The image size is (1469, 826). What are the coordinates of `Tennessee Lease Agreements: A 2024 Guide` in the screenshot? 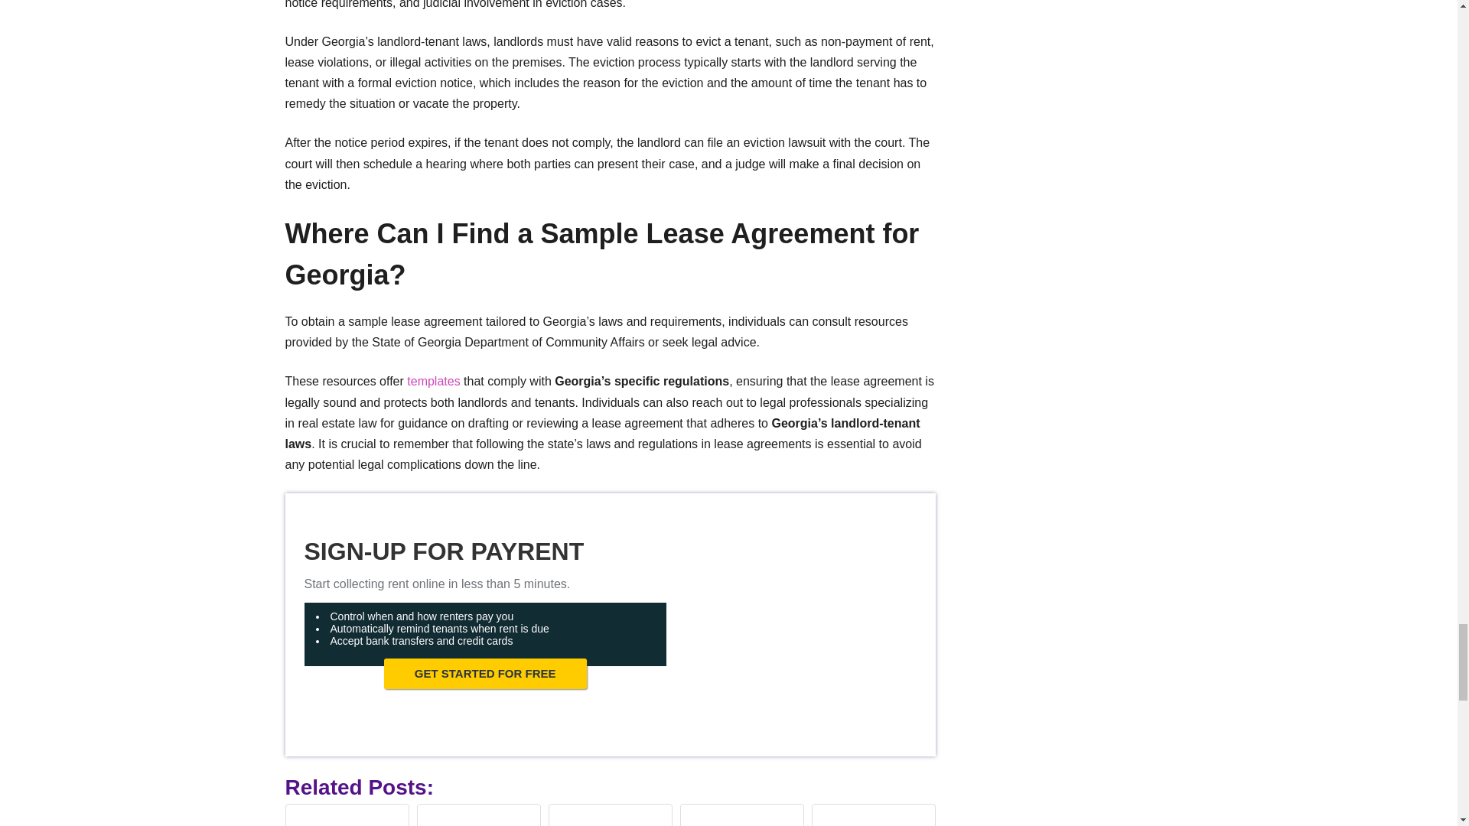 It's located at (742, 818).